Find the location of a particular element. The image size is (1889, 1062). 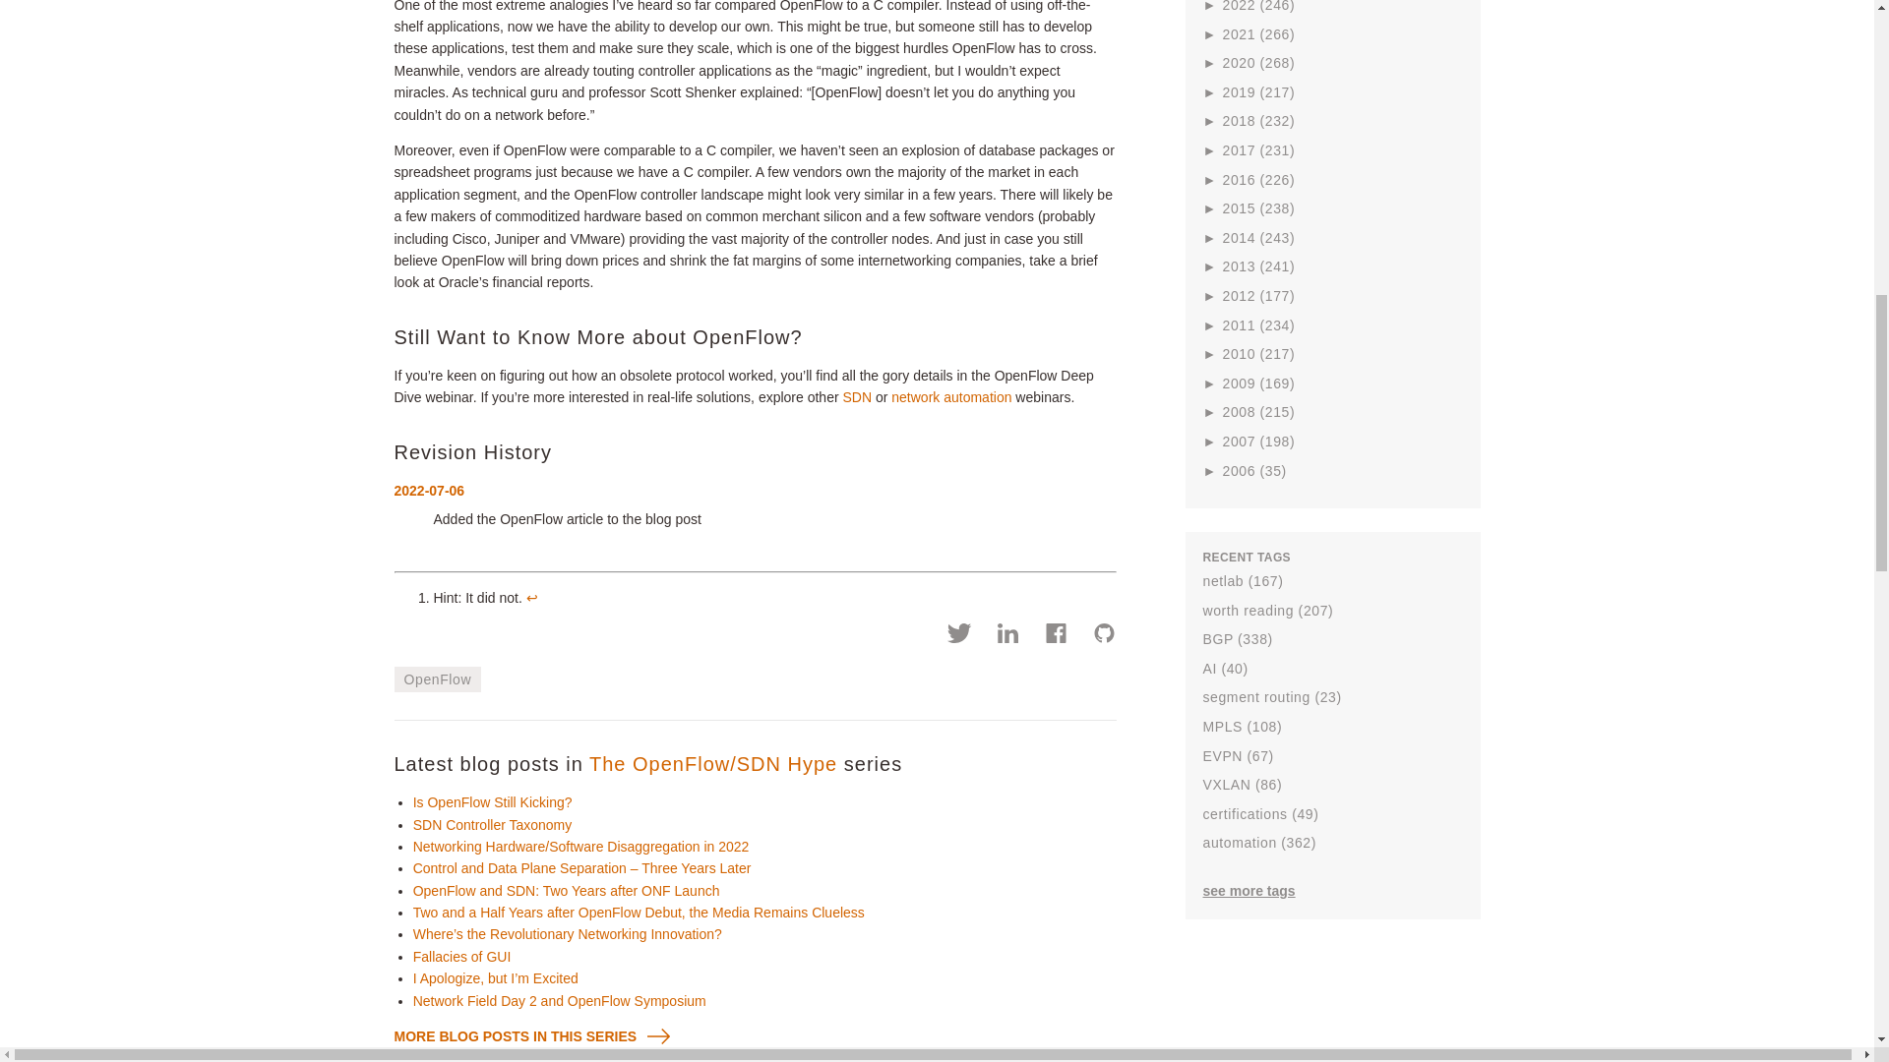

Share to LinkedIn is located at coordinates (1007, 635).